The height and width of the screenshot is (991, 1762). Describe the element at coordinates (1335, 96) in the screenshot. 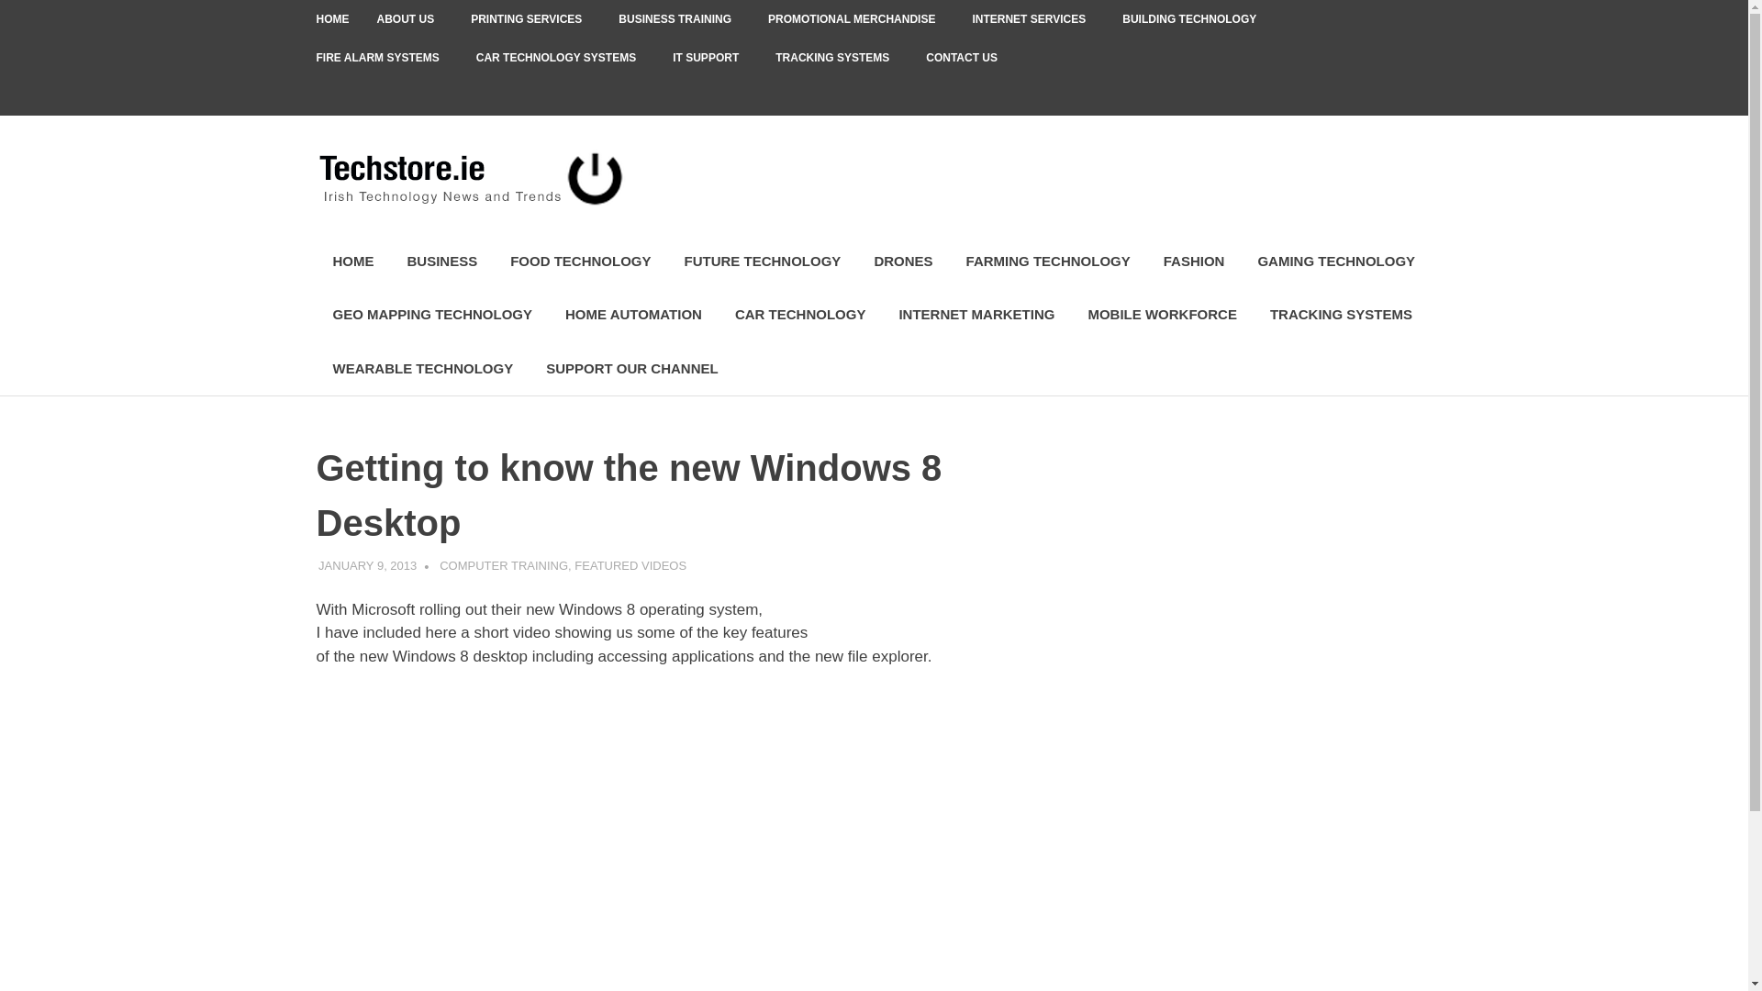

I see `Pinterest` at that location.